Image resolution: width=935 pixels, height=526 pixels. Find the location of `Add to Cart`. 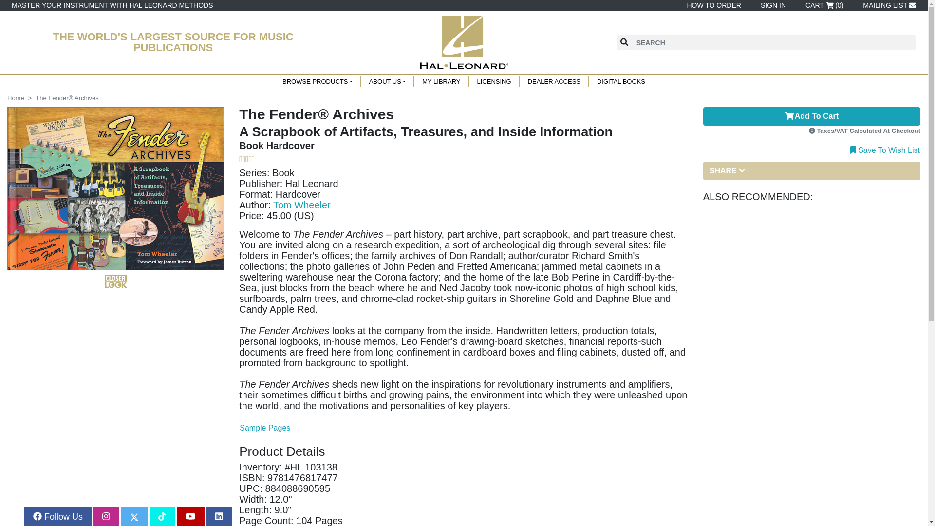

Add to Cart is located at coordinates (811, 116).